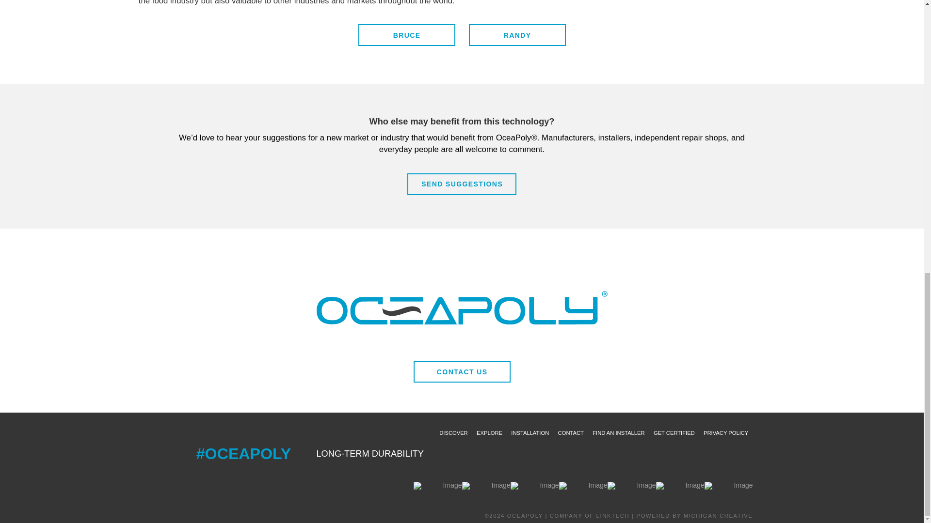  Describe the element at coordinates (489, 432) in the screenshot. I see `EXPLORE` at that location.